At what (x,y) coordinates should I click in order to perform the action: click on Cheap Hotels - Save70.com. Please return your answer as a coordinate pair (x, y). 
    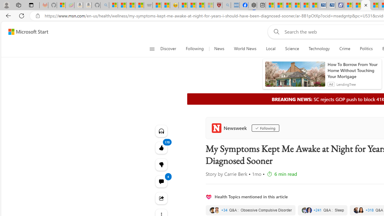
    Looking at the image, I should click on (331, 5).